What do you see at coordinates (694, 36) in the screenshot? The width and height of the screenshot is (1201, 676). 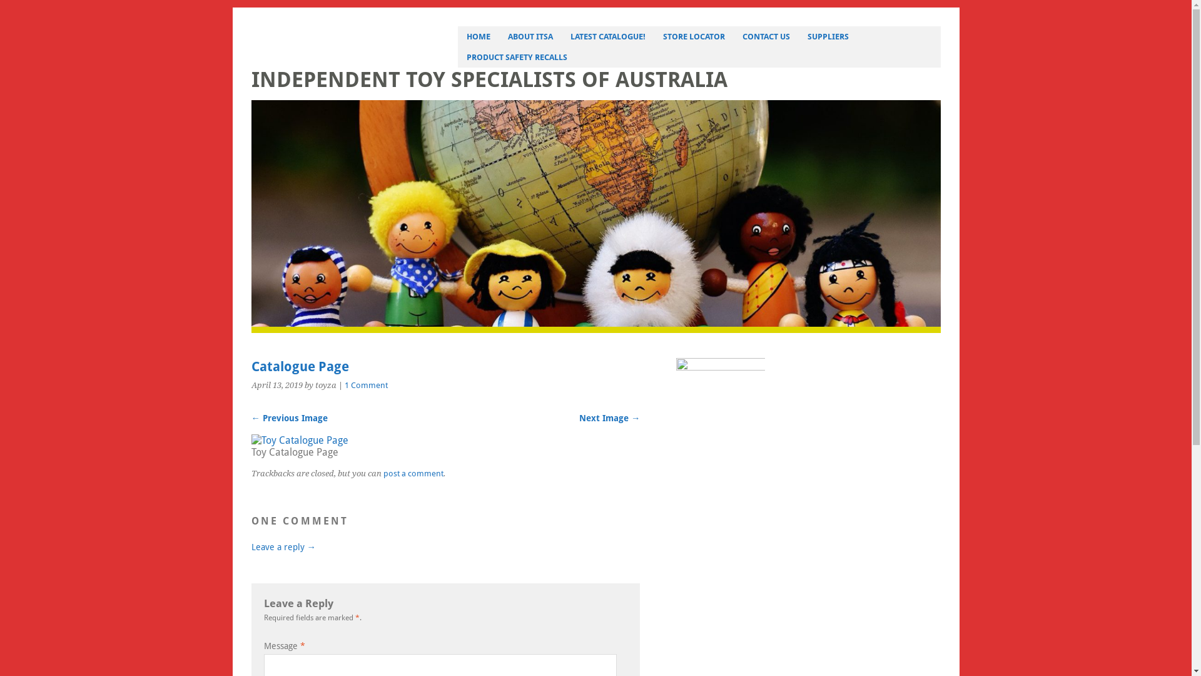 I see `STORE LOCATOR` at bounding box center [694, 36].